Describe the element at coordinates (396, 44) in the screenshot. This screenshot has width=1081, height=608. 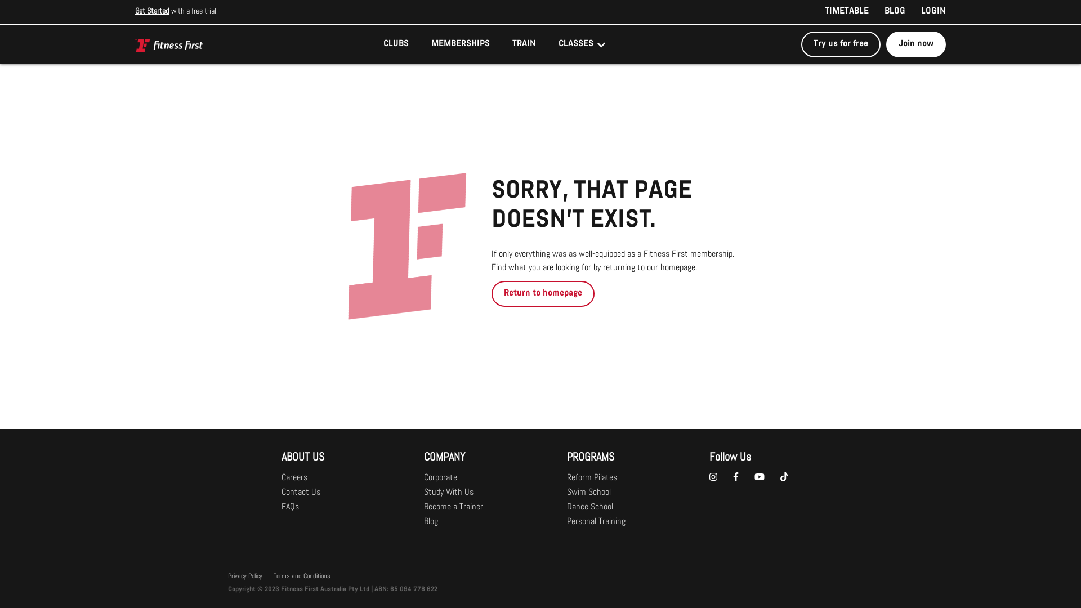
I see `CLUBS` at that location.